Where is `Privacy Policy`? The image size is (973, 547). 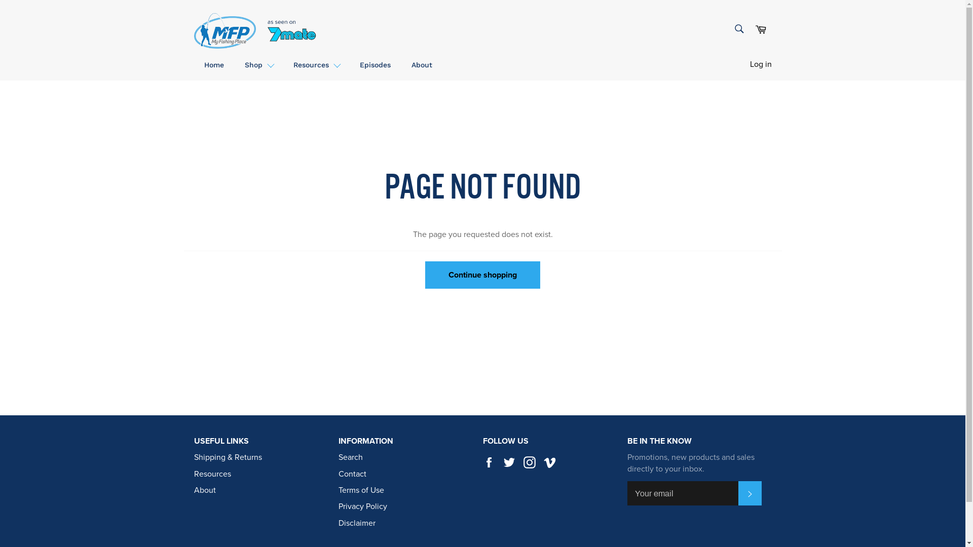 Privacy Policy is located at coordinates (363, 506).